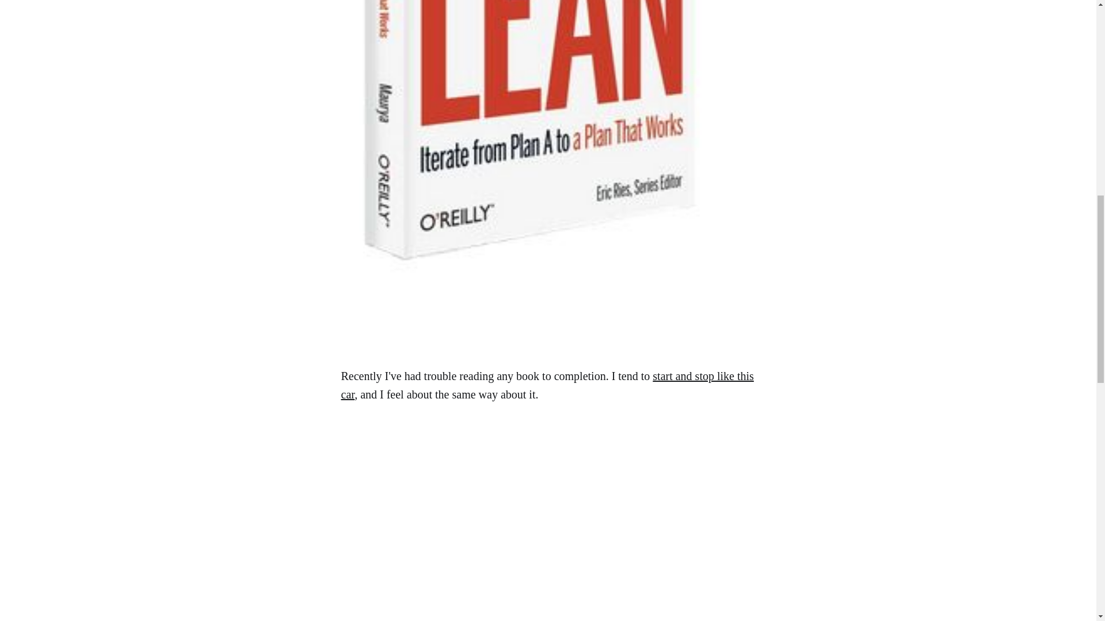  I want to click on start and stop like this car, so click(547, 385).